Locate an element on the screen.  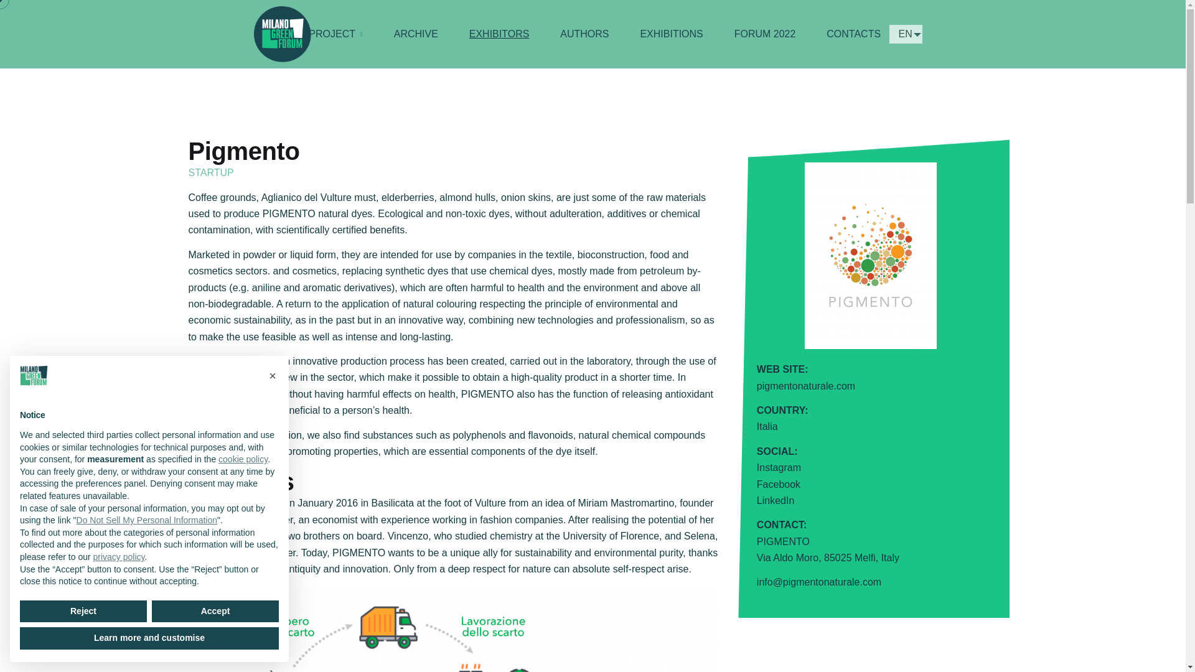
Do Not Sell My Personal Information is located at coordinates (147, 520).